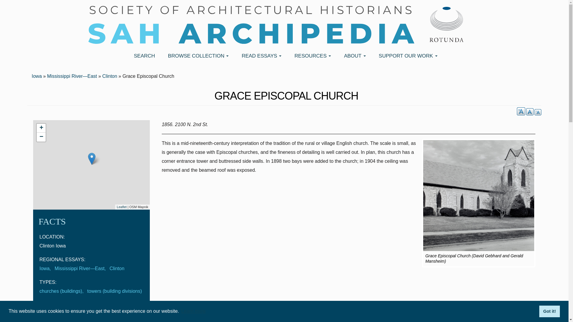 This screenshot has width=573, height=322. I want to click on RESOURCES, so click(312, 56).